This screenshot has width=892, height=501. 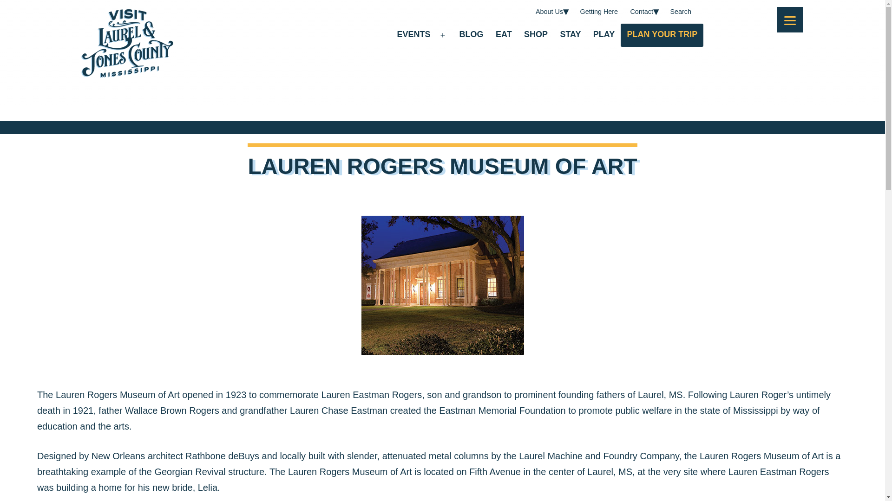 I want to click on Search, so click(x=680, y=12).